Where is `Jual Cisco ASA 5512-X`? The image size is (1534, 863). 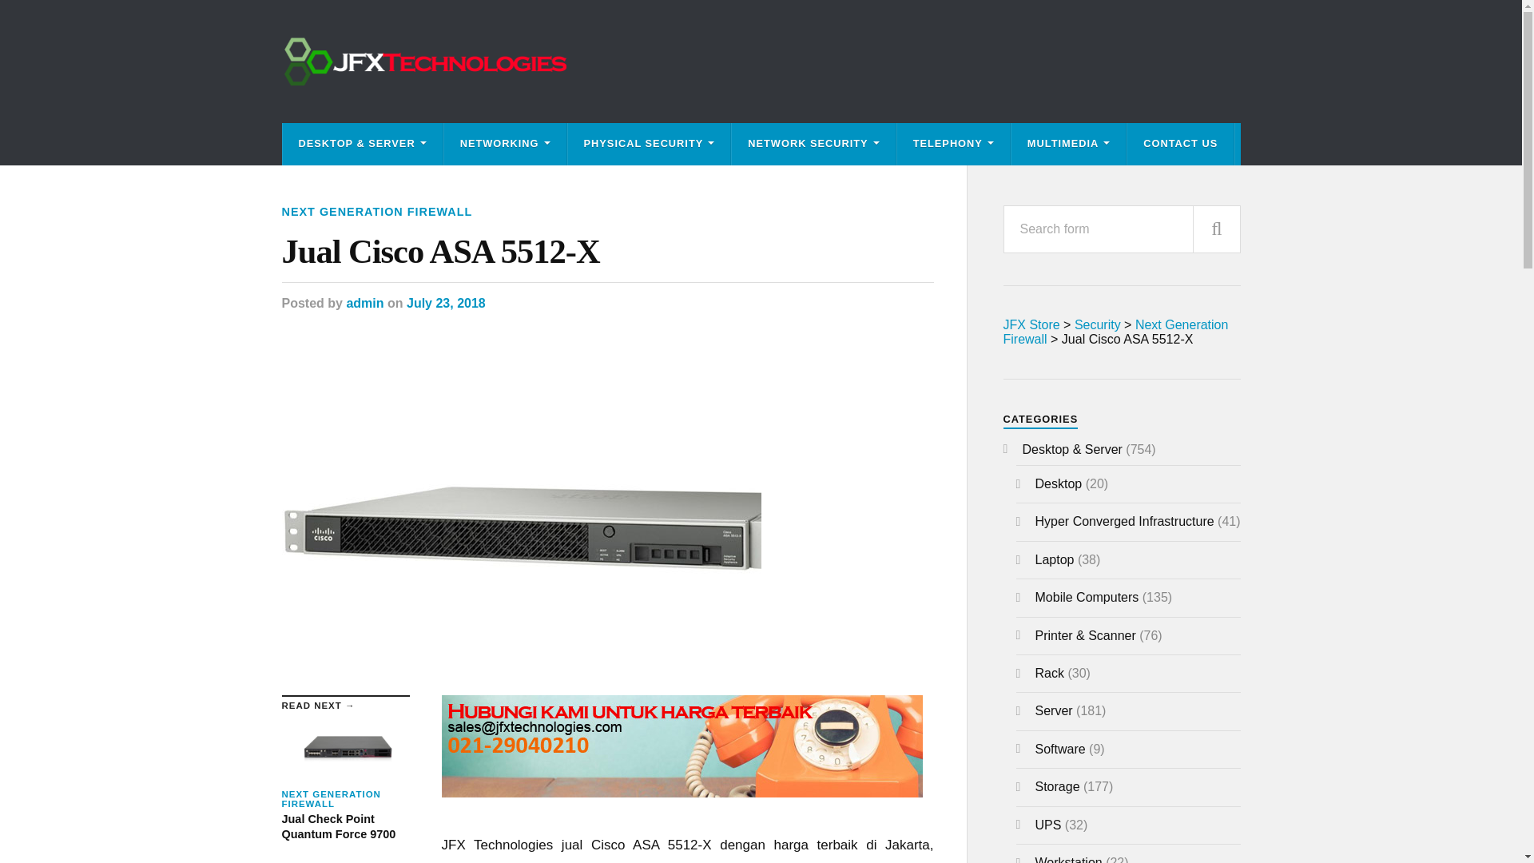
Jual Cisco ASA 5512-X is located at coordinates (606, 251).